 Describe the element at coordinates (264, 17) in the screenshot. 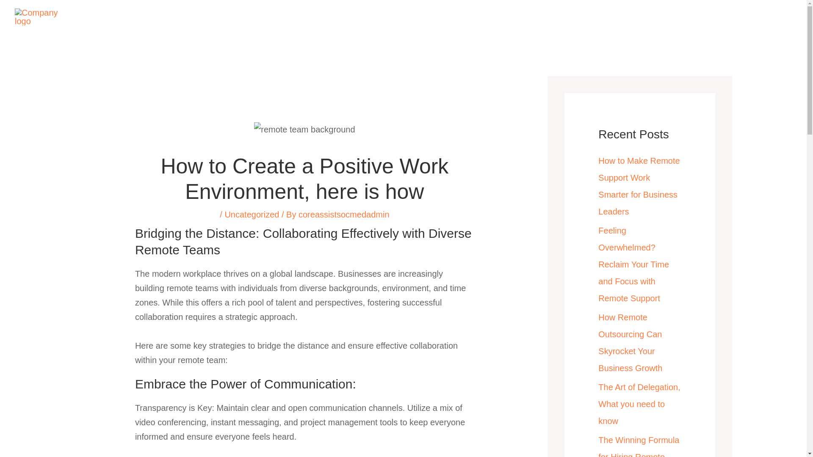

I see `About` at that location.